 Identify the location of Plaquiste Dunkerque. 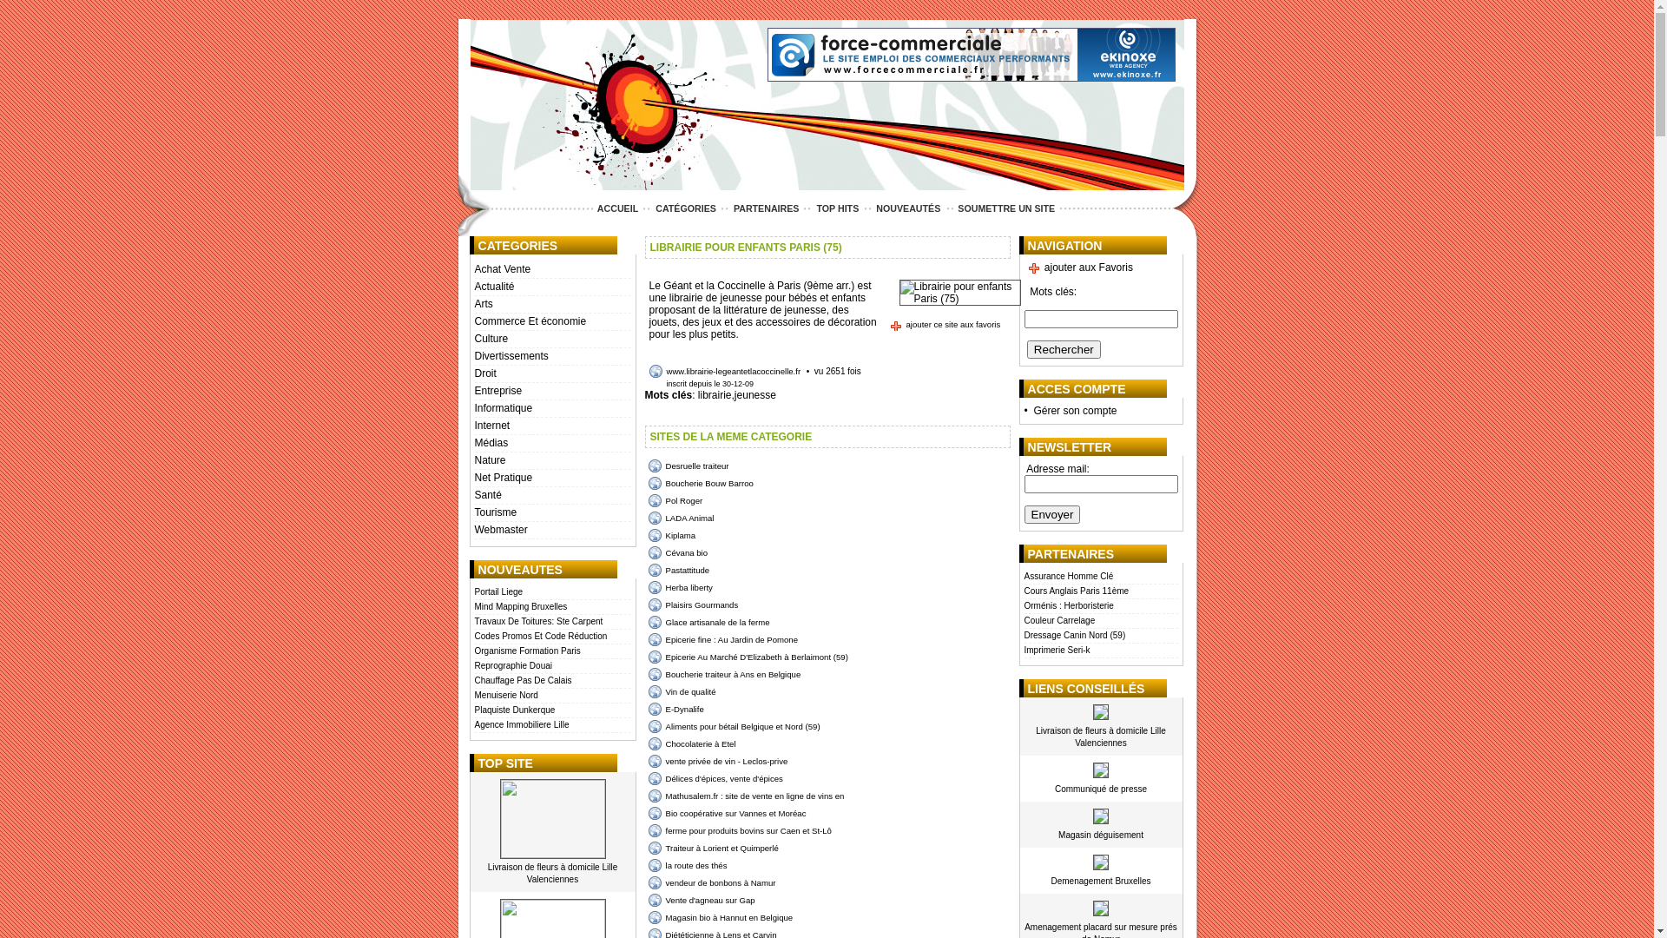
(552, 710).